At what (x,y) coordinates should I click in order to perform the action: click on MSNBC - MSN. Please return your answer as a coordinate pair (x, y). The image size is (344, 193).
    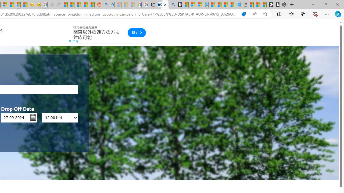
    Looking at the image, I should click on (64, 5).